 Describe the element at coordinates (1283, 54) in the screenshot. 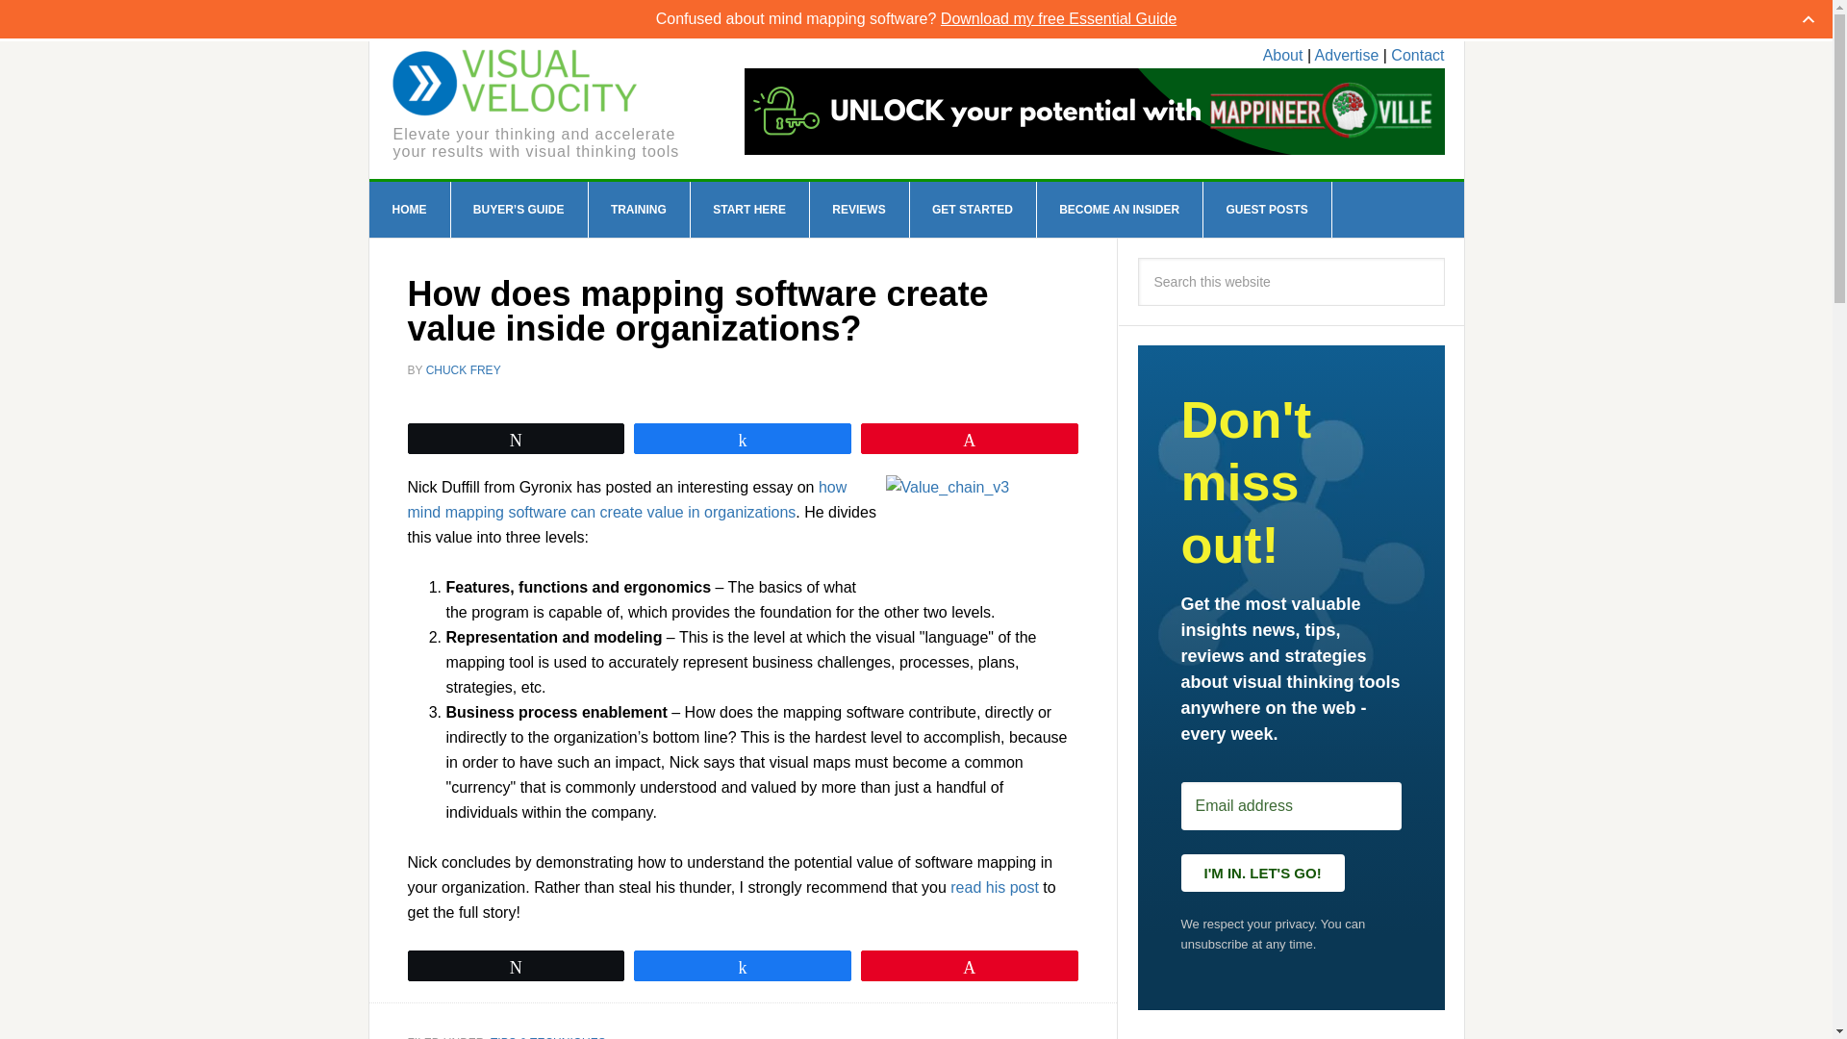

I see `About` at that location.